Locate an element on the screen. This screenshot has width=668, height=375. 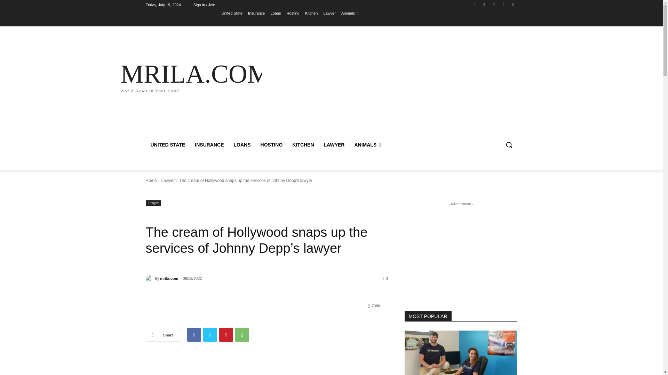
Hosting is located at coordinates (293, 13).